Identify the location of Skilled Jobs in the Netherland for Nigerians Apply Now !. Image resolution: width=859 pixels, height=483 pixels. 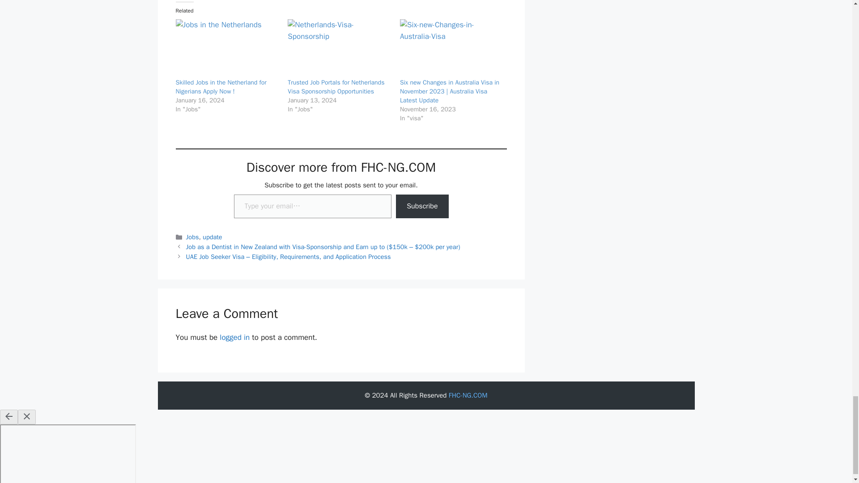
(221, 87).